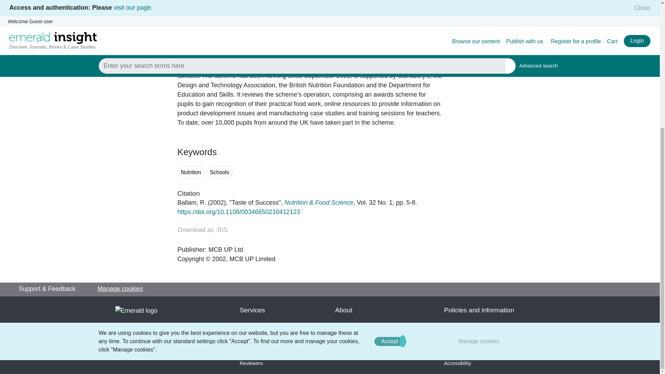 This screenshot has height=374, width=665. Describe the element at coordinates (192, 202) in the screenshot. I see `Roy Ballam` at that location.